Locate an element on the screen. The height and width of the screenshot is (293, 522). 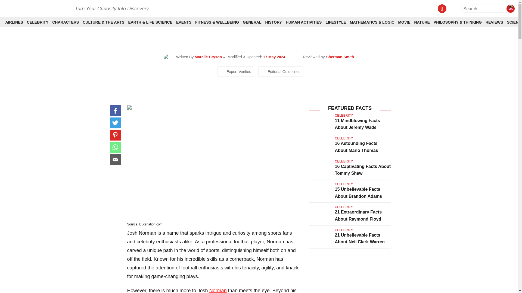
HUMAN ACTIVITIES is located at coordinates (303, 22).